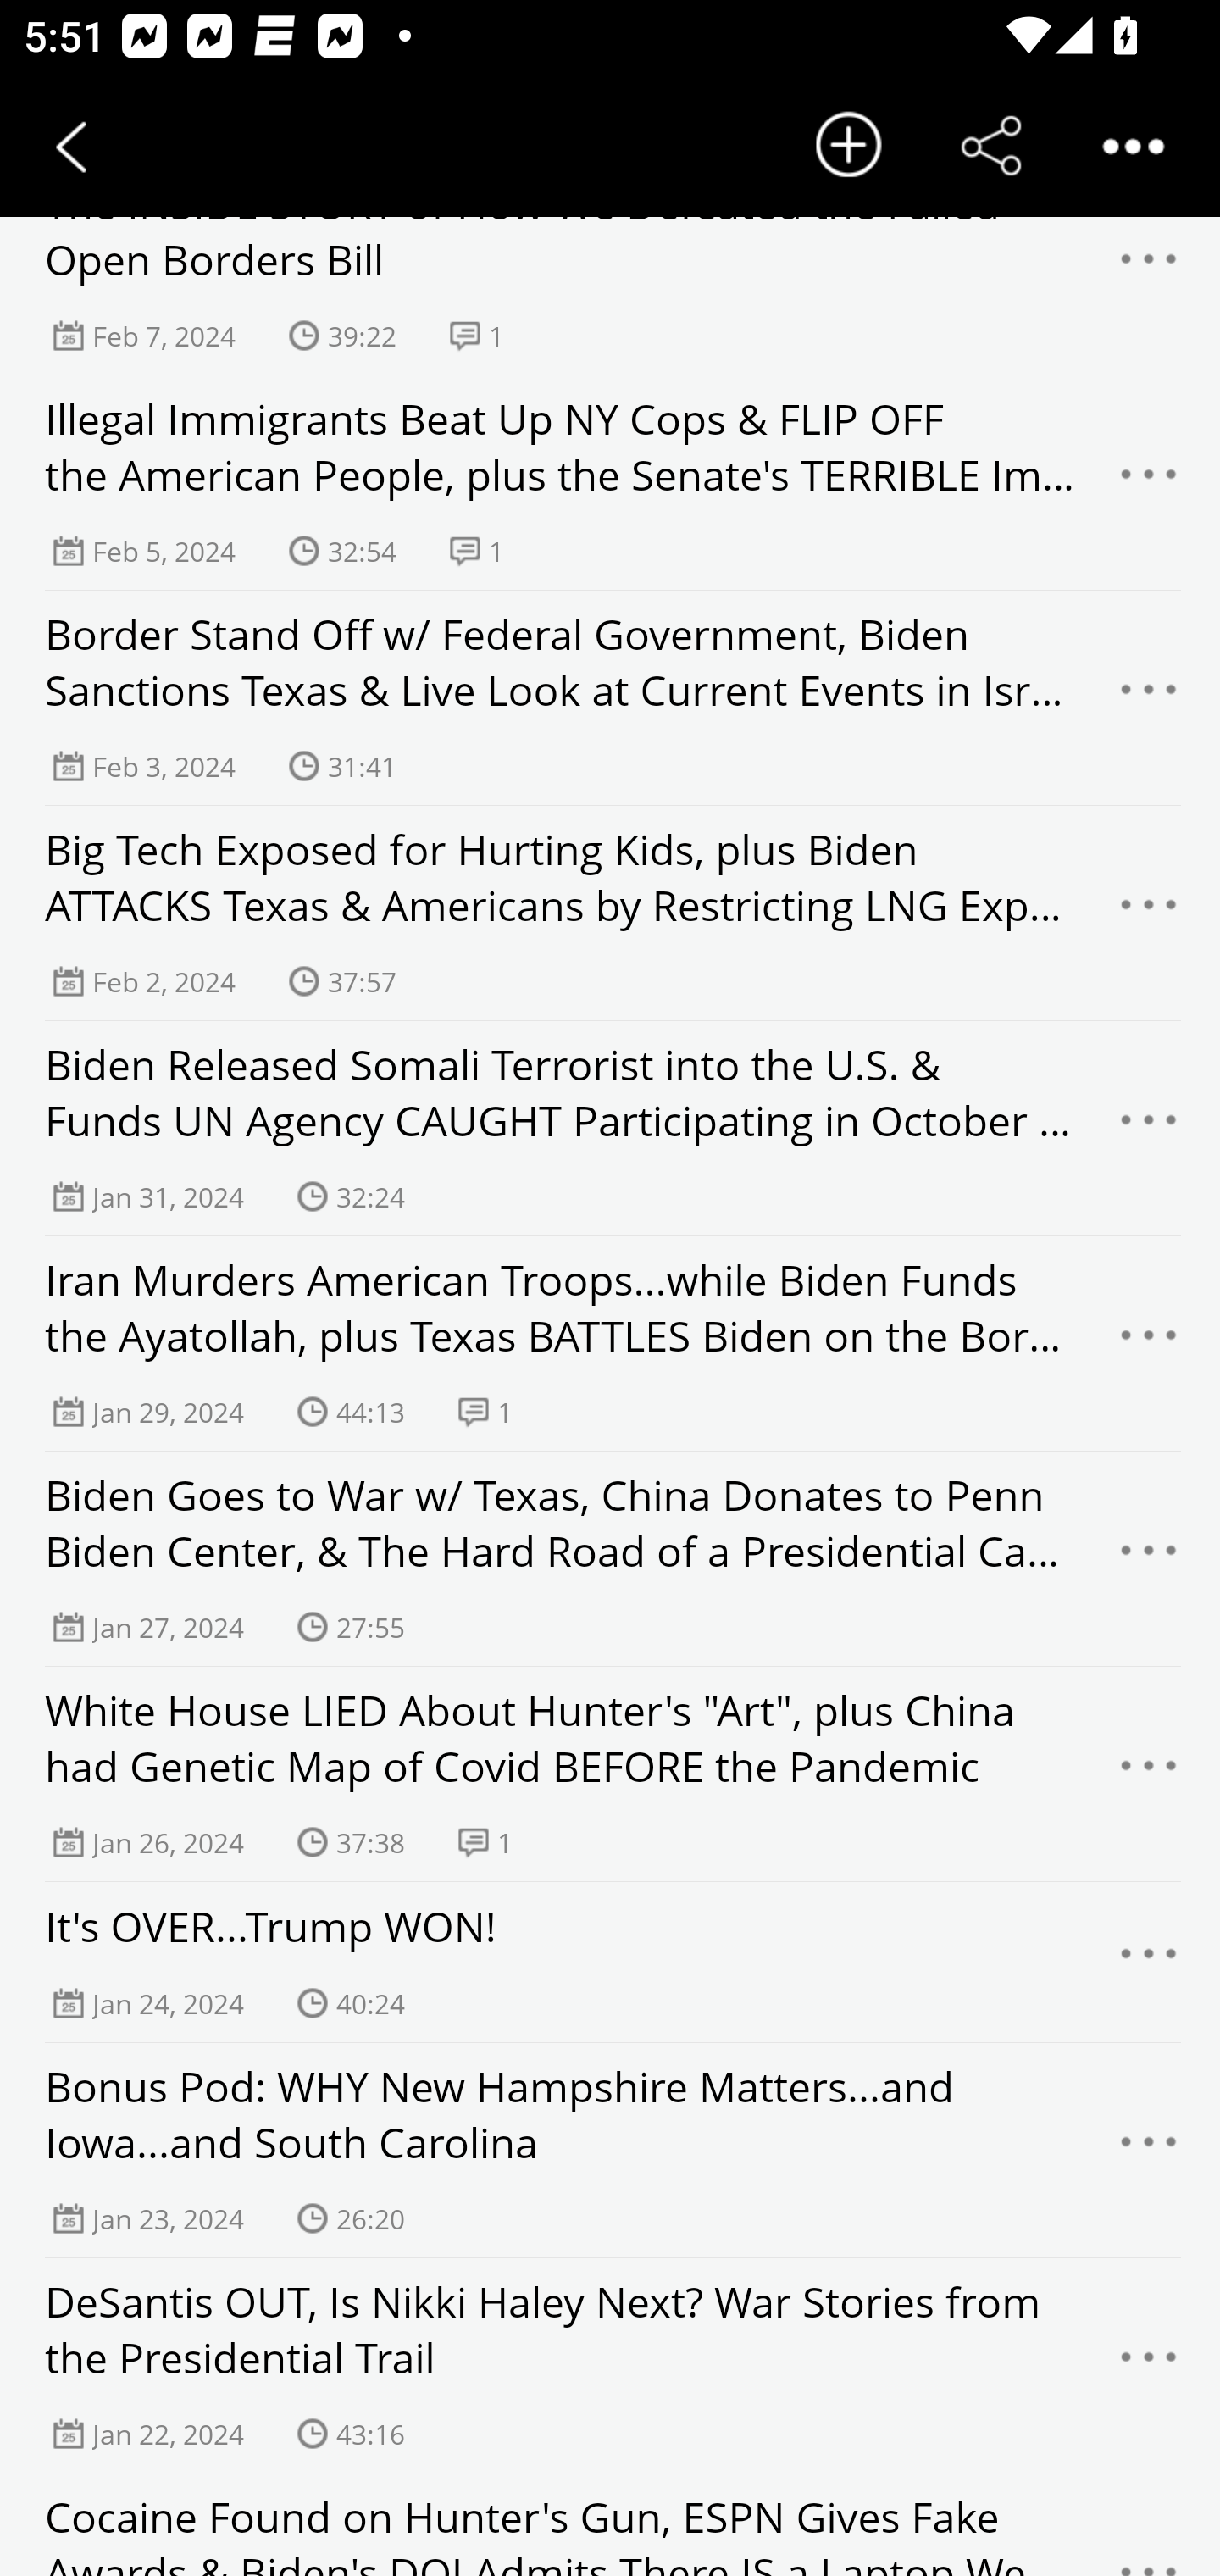 Image resolution: width=1220 pixels, height=2576 pixels. I want to click on Menu, so click(1149, 2149).